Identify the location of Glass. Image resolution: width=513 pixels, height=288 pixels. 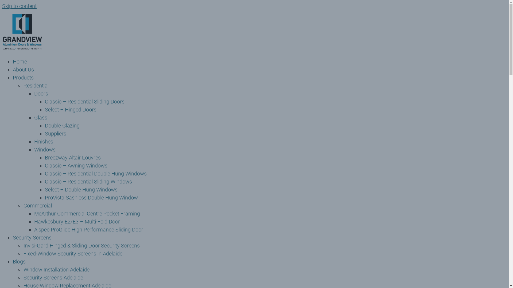
(41, 118).